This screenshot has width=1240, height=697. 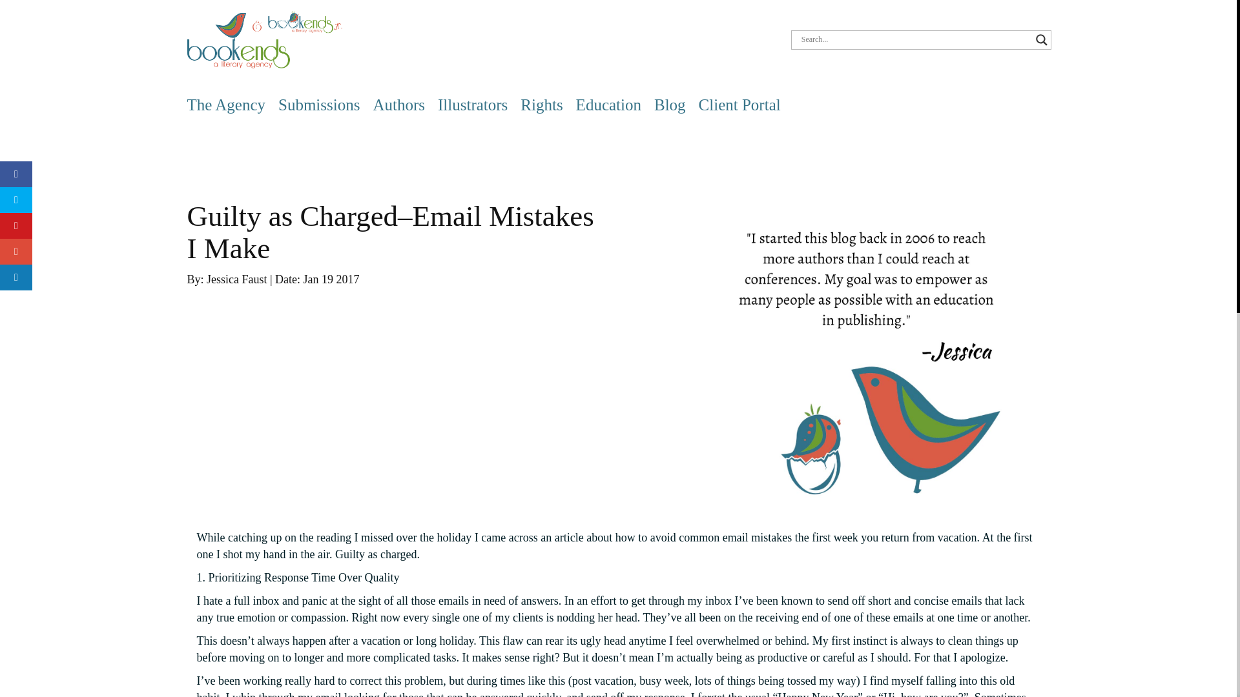 I want to click on Education, so click(x=608, y=105).